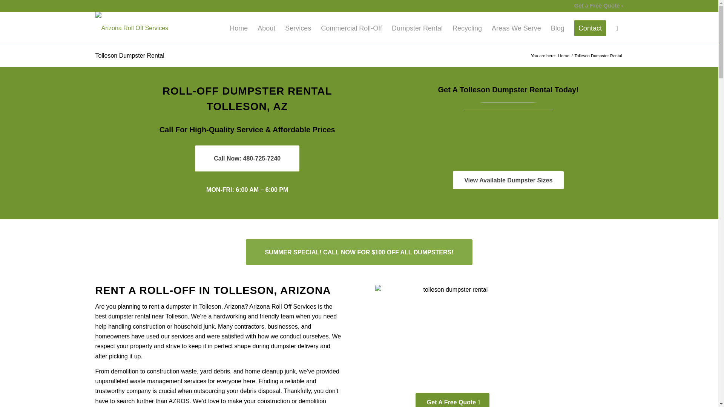 The width and height of the screenshot is (724, 407). I want to click on About, so click(266, 28).